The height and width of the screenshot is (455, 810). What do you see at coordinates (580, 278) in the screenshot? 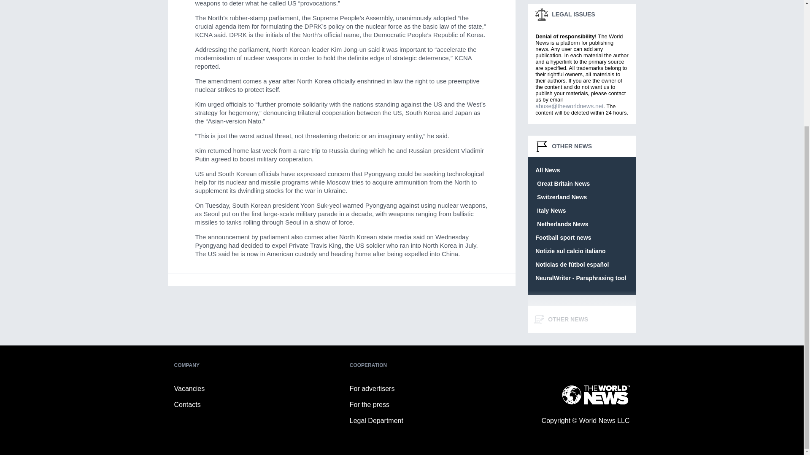
I see `NeuralWriter - Paraphrasing tool` at bounding box center [580, 278].